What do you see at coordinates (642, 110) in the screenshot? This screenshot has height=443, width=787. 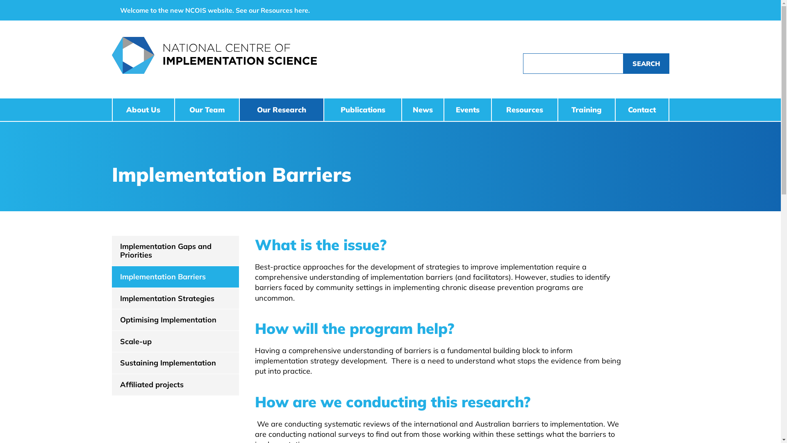 I see `Contact` at bounding box center [642, 110].